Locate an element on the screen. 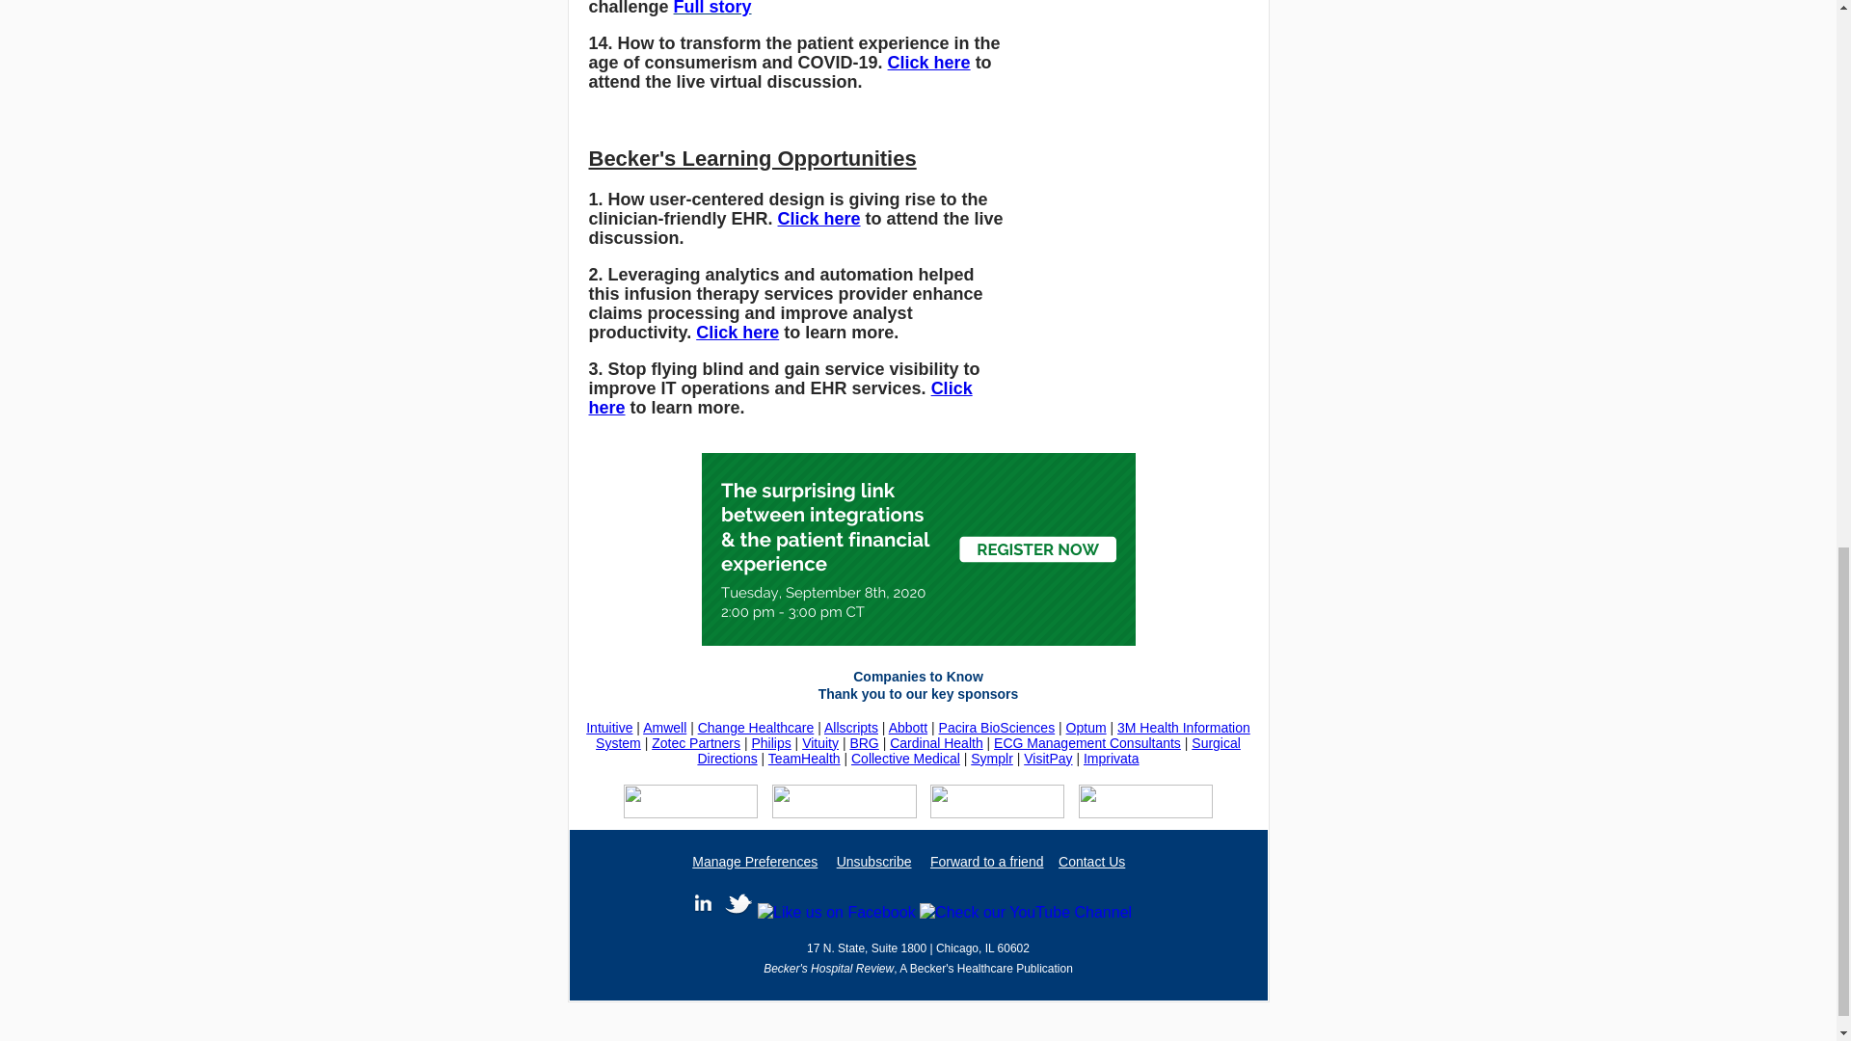  Follow us on Twitter is located at coordinates (738, 902).